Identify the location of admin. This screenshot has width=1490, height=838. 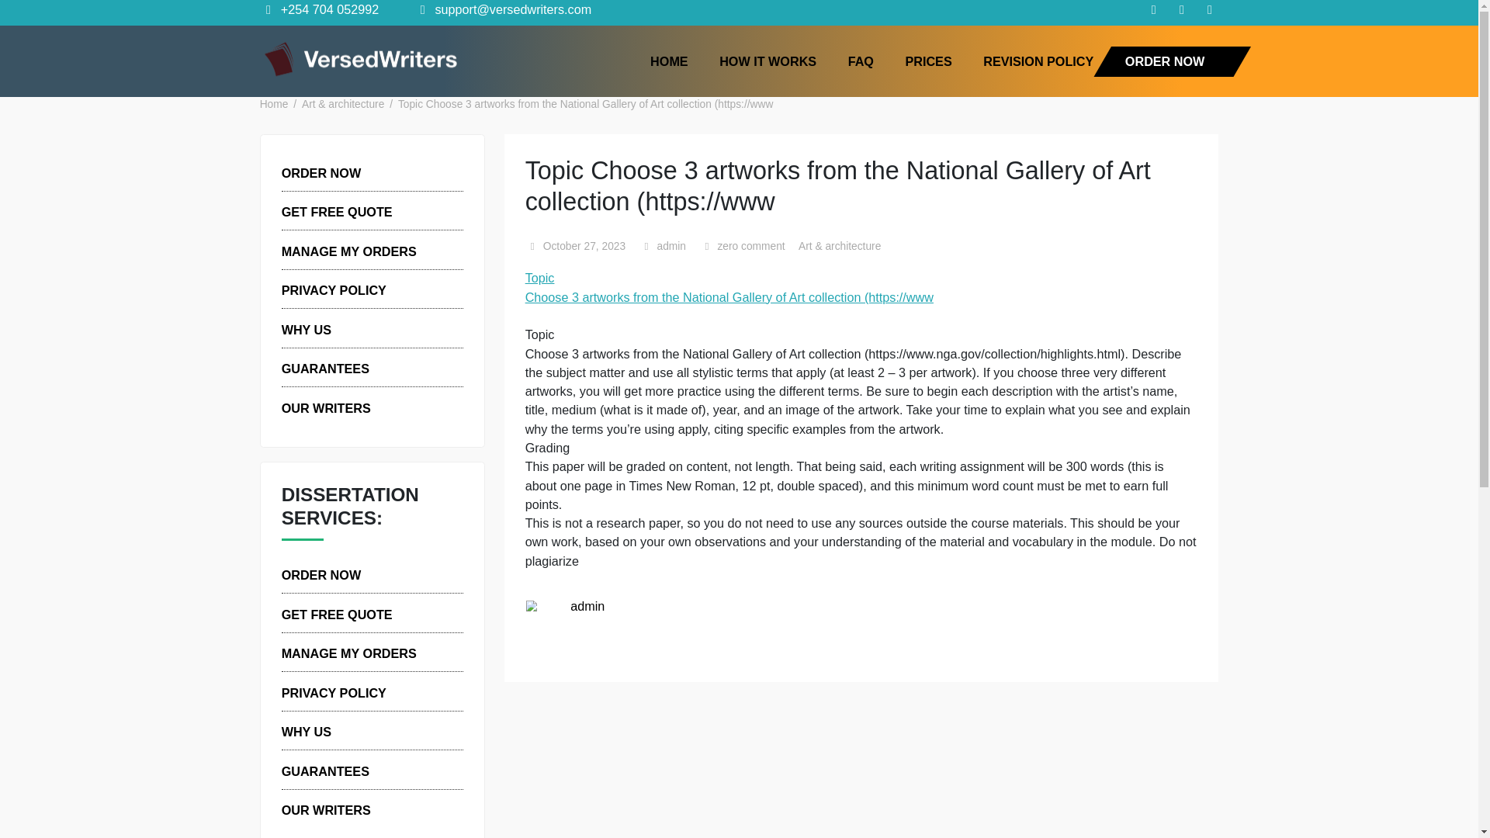
(653, 674).